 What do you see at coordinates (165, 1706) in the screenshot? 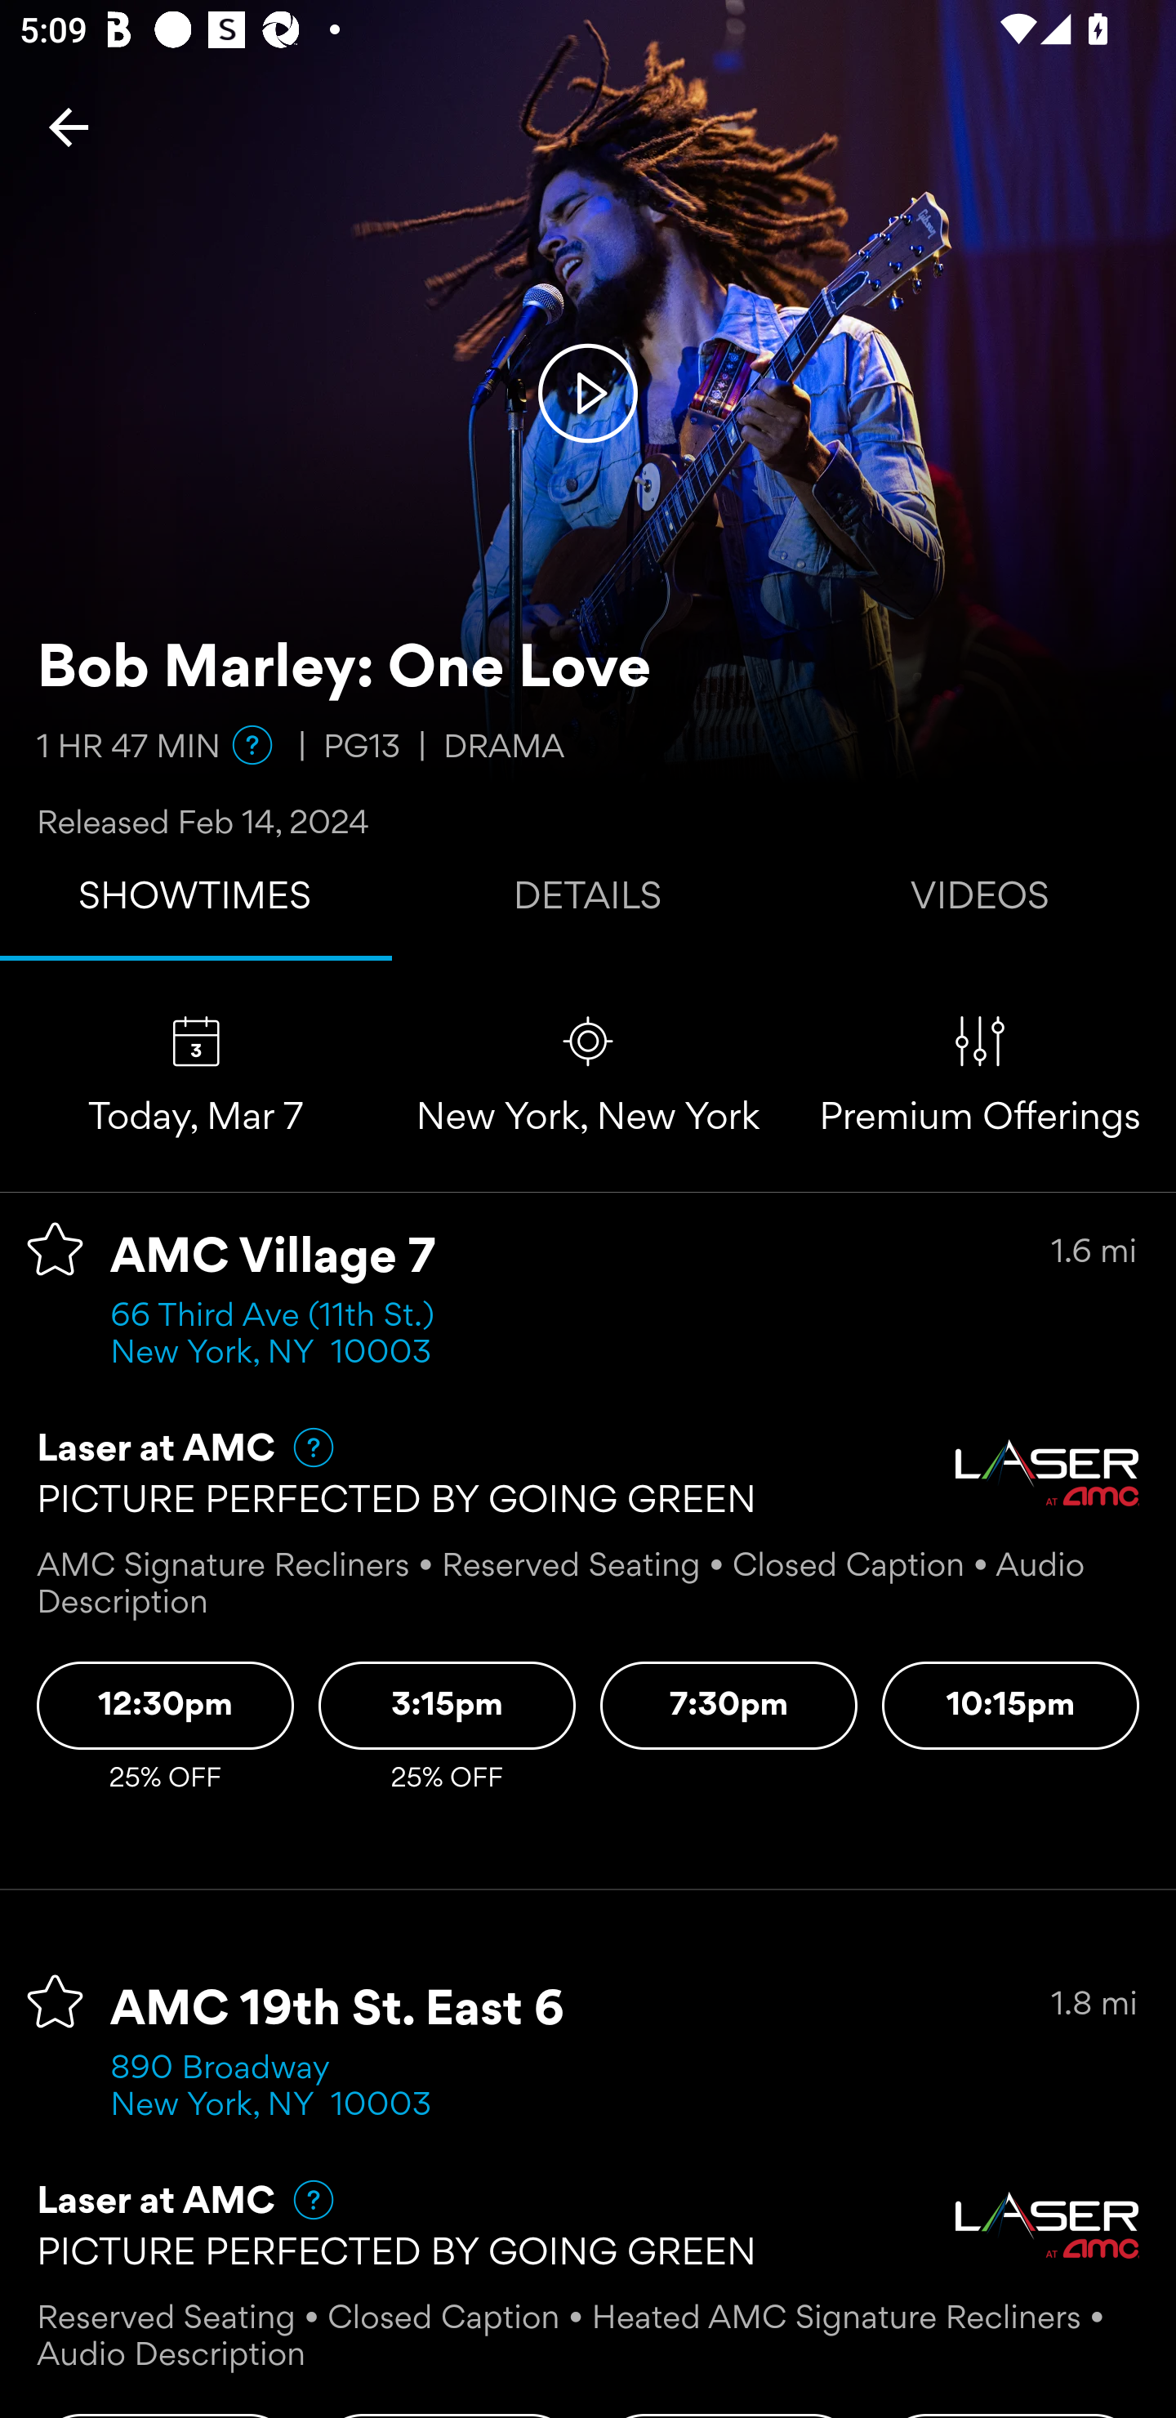
I see `AMC Village 7 Laser at AMC 12:30pm Showtime Button` at bounding box center [165, 1706].